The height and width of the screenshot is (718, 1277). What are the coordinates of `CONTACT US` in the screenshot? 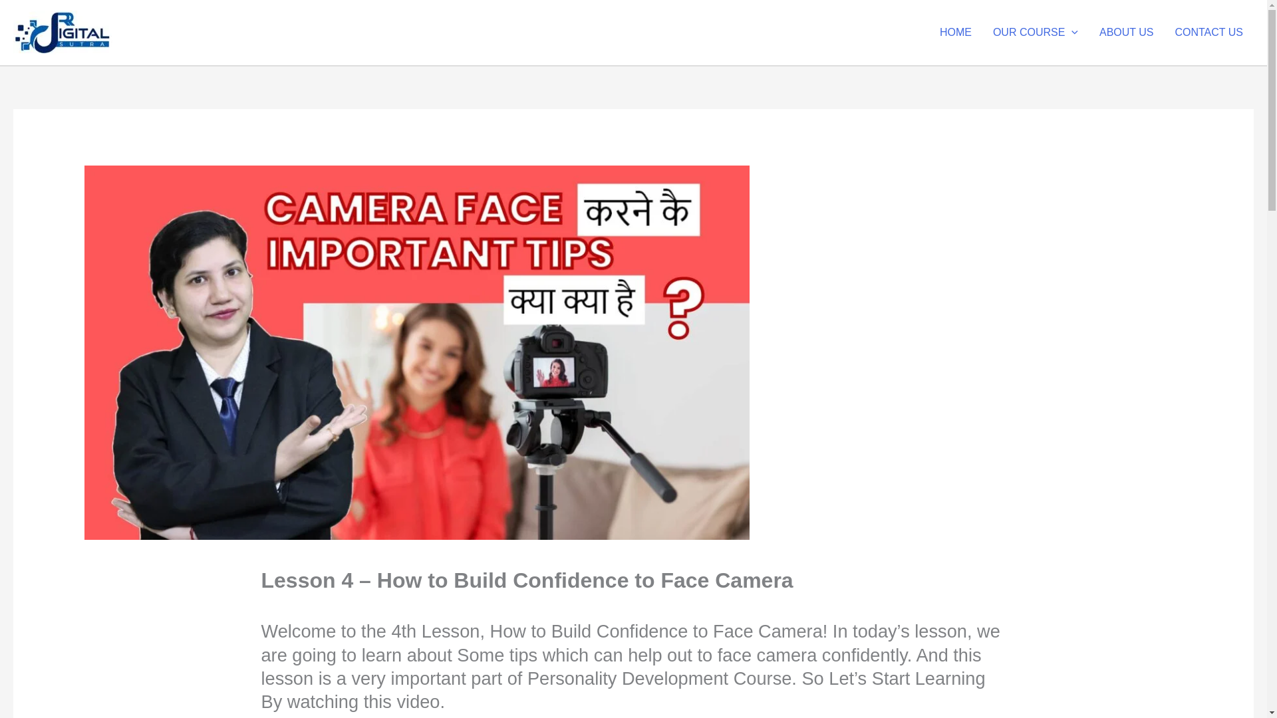 It's located at (1208, 33).